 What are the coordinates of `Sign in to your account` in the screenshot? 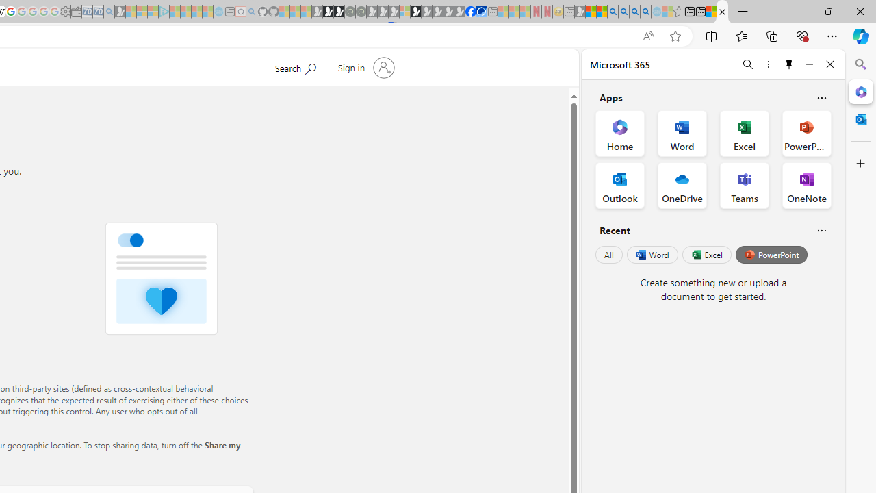 It's located at (364, 67).